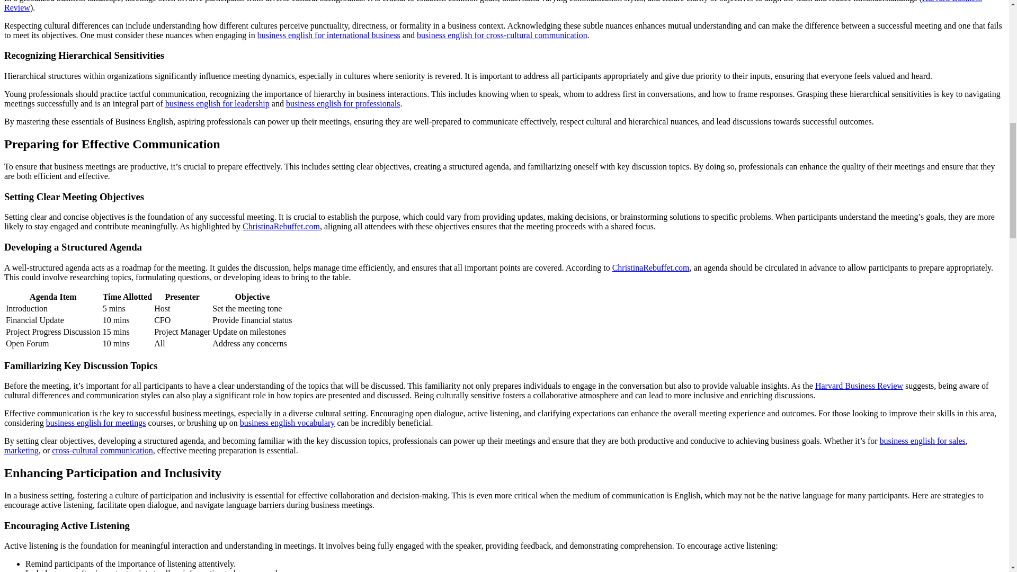  What do you see at coordinates (102, 450) in the screenshot?
I see `cross-cultural communication` at bounding box center [102, 450].